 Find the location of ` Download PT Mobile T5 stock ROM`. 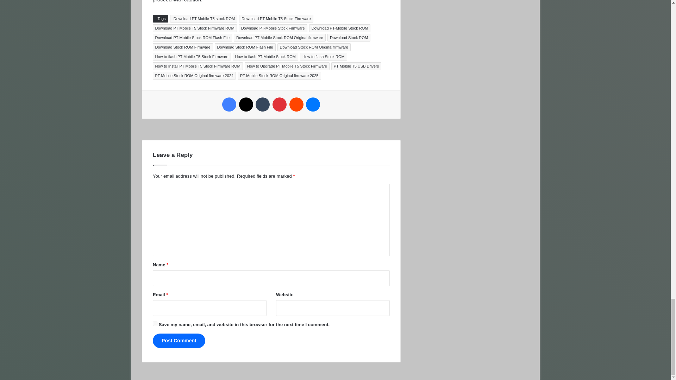

 Download PT Mobile T5 stock ROM is located at coordinates (204, 18).